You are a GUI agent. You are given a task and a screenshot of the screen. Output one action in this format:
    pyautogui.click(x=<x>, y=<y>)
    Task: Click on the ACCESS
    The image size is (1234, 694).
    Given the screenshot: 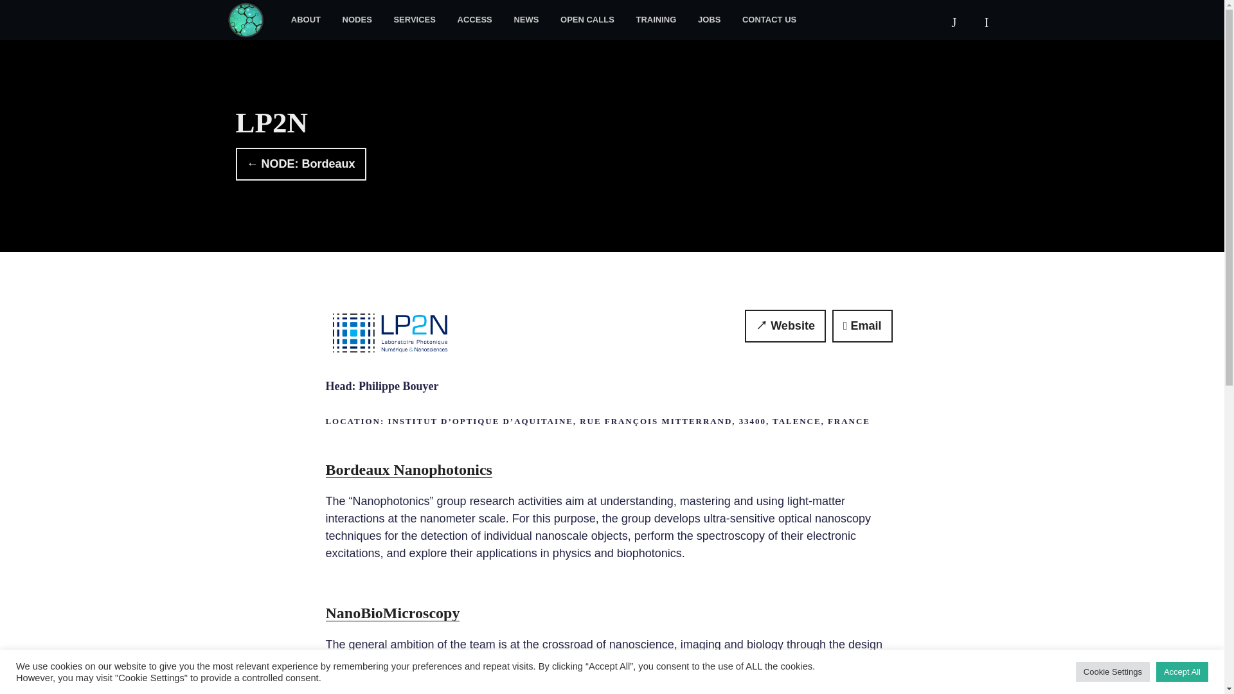 What is the action you would take?
    pyautogui.click(x=474, y=19)
    